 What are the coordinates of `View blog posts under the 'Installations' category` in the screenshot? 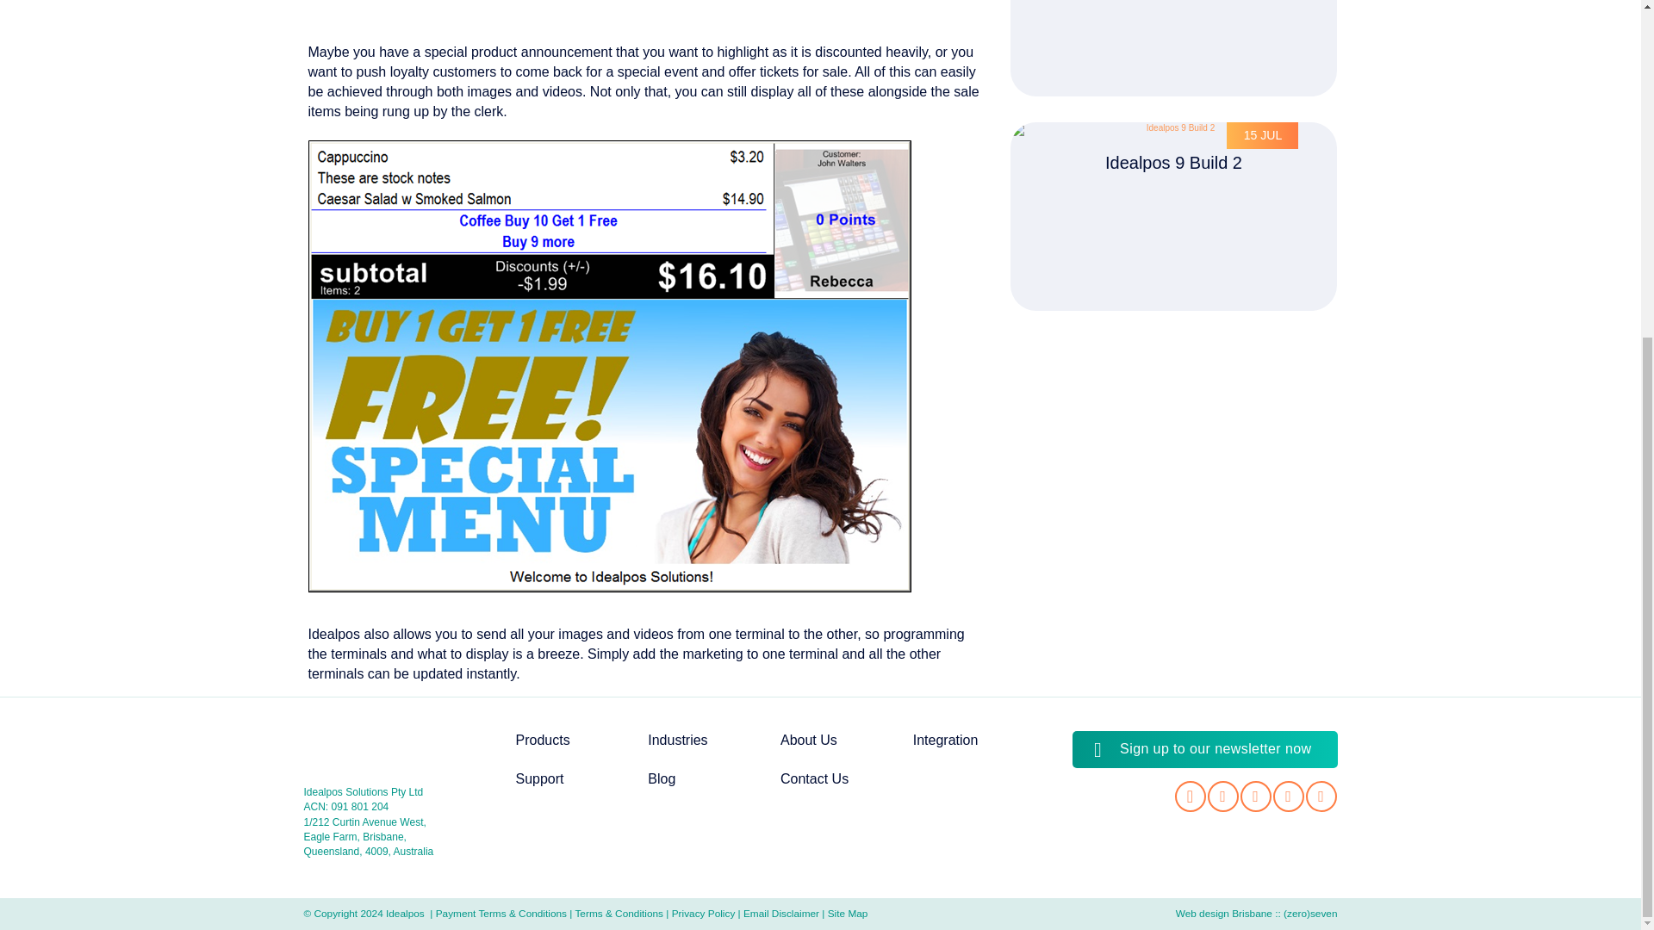 It's located at (588, 846).